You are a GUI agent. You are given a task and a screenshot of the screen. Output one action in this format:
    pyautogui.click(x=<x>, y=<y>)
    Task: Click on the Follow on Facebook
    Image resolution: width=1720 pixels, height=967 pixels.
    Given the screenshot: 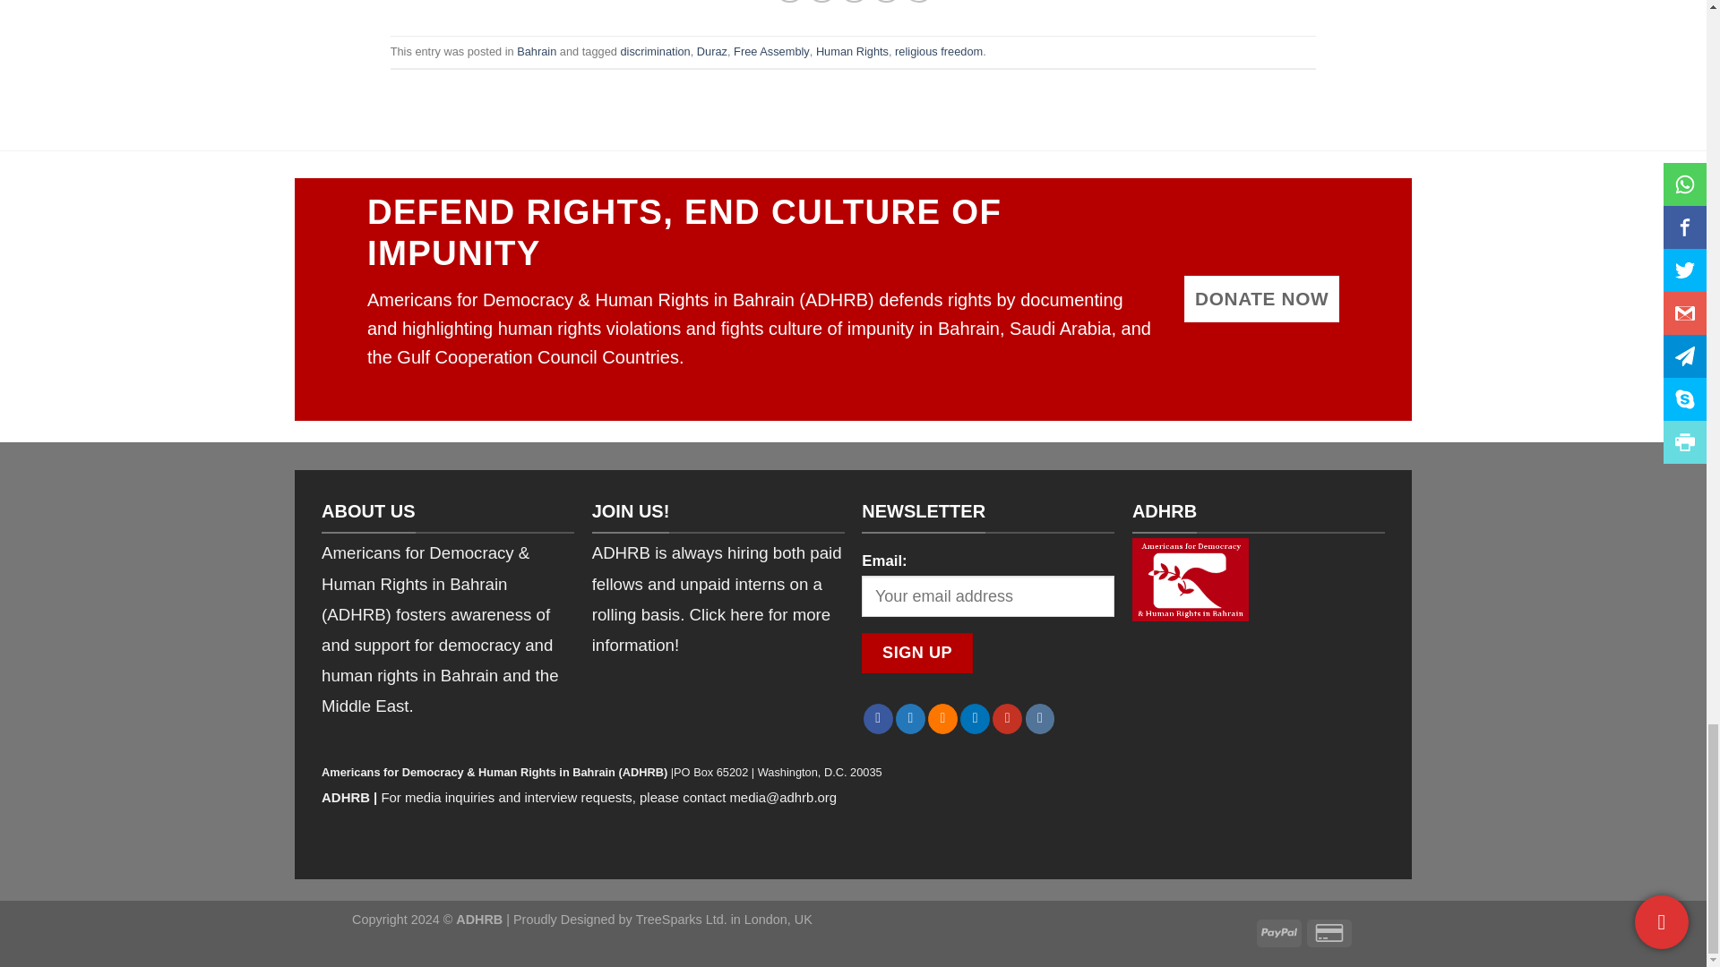 What is the action you would take?
    pyautogui.click(x=878, y=718)
    